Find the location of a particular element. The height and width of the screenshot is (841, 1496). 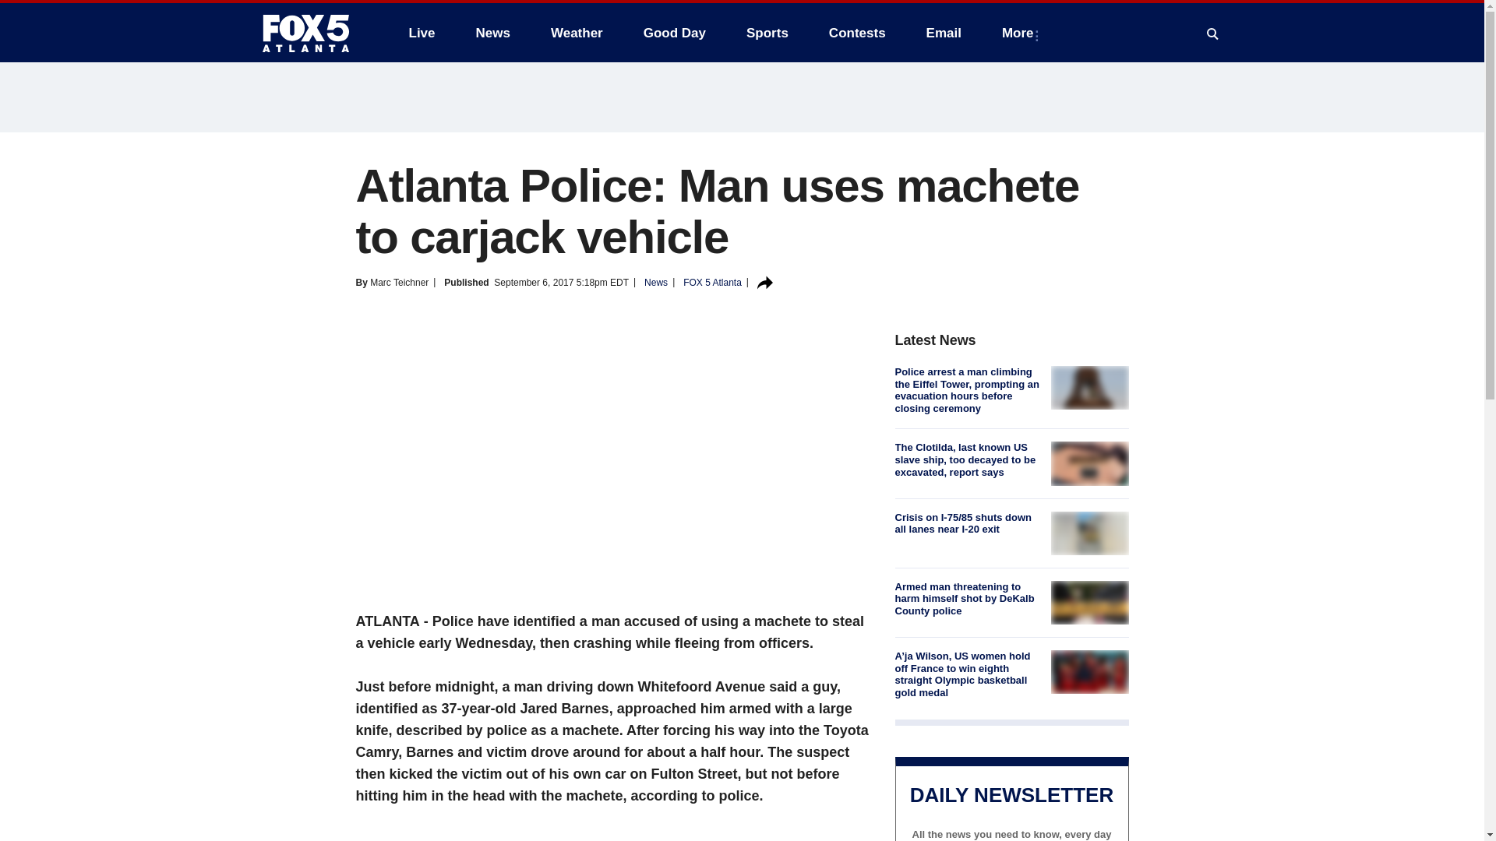

Email is located at coordinates (944, 33).